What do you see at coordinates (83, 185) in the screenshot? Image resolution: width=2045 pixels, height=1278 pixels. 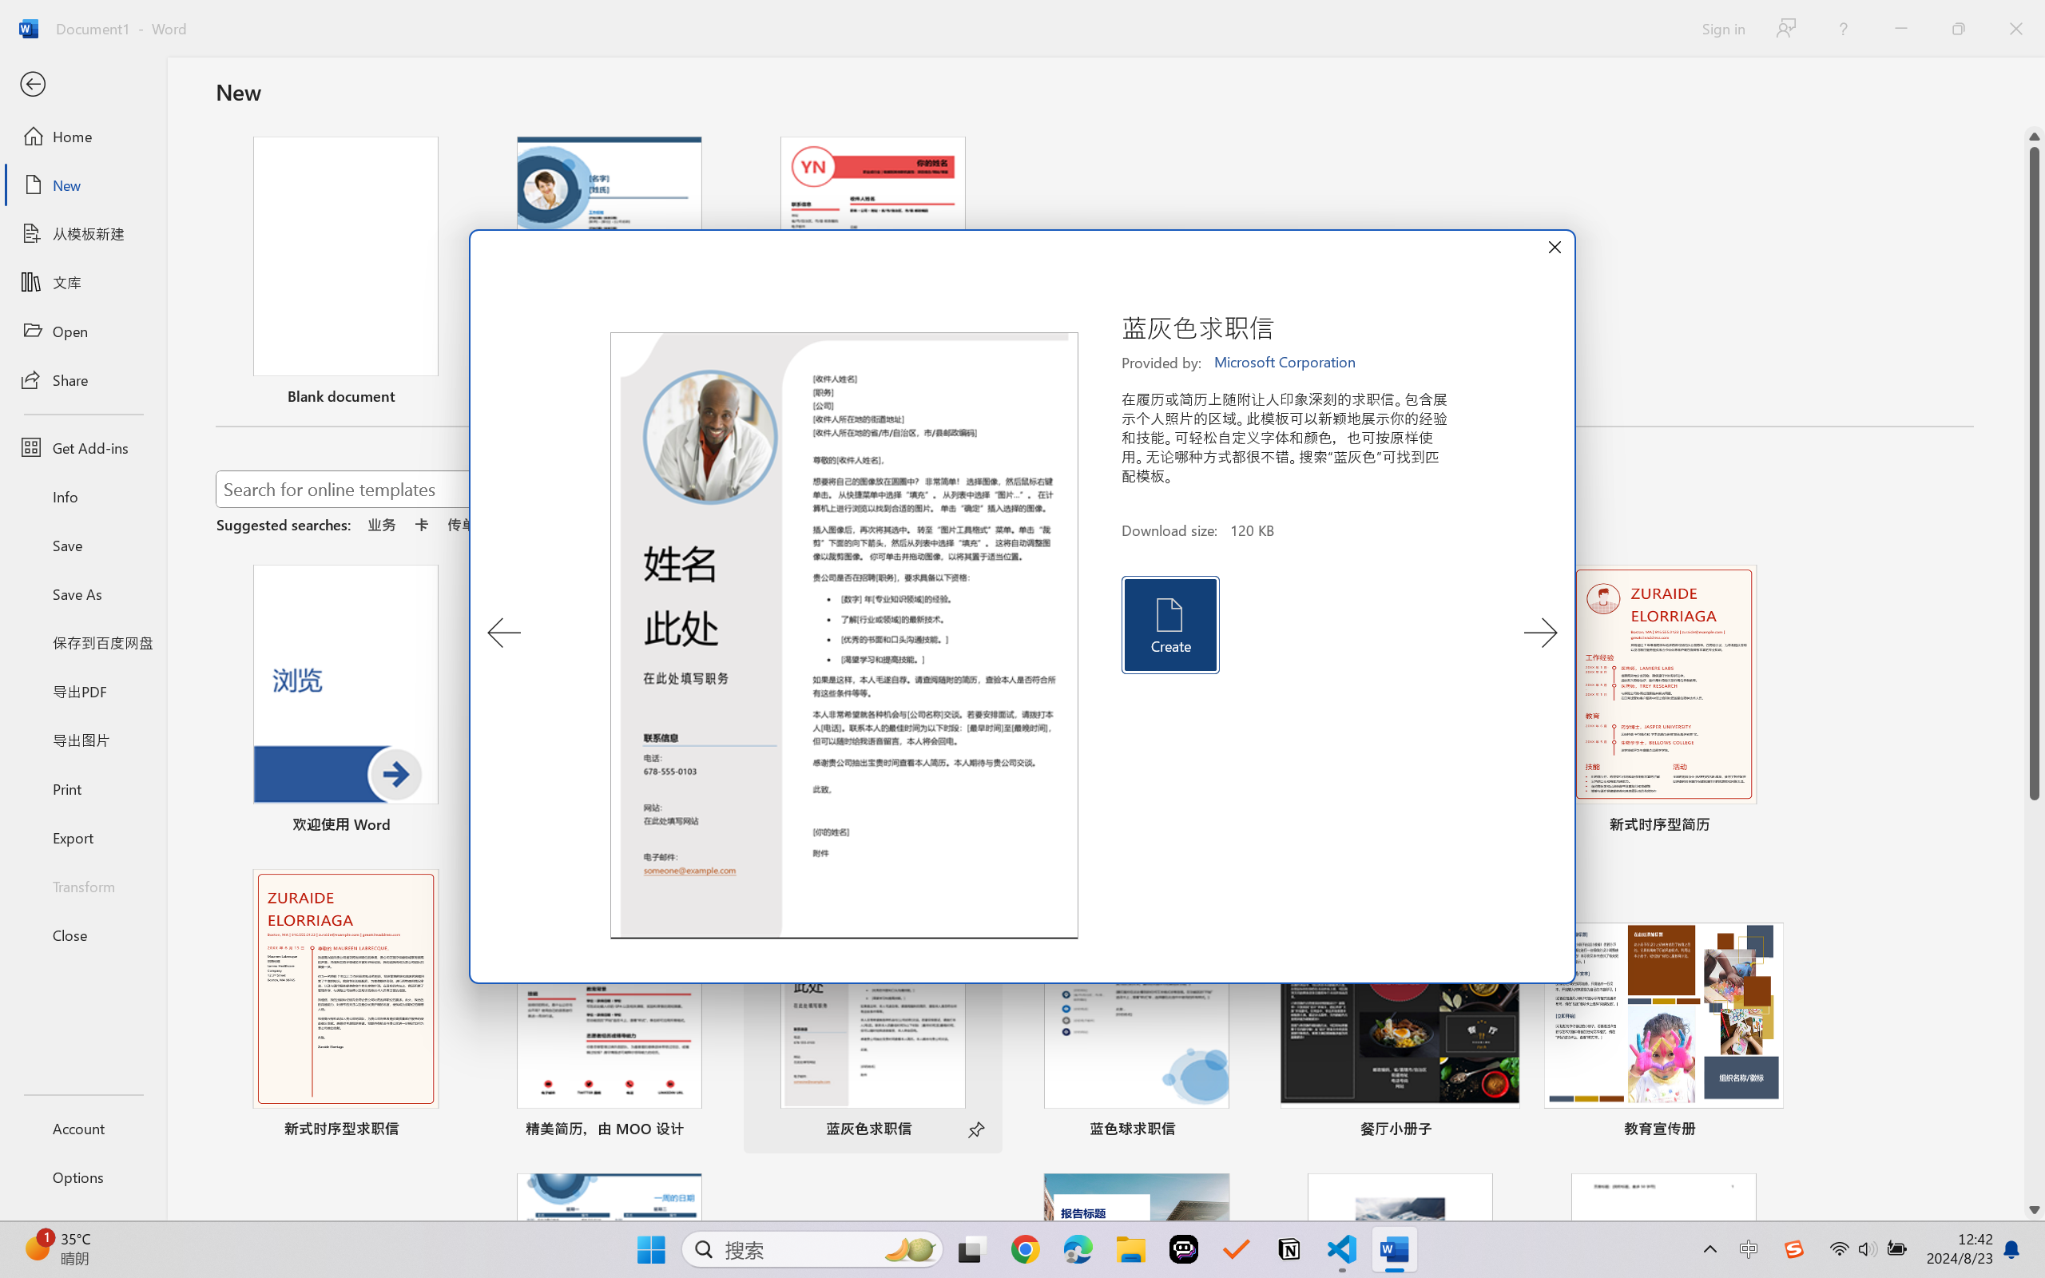 I see `New` at bounding box center [83, 185].